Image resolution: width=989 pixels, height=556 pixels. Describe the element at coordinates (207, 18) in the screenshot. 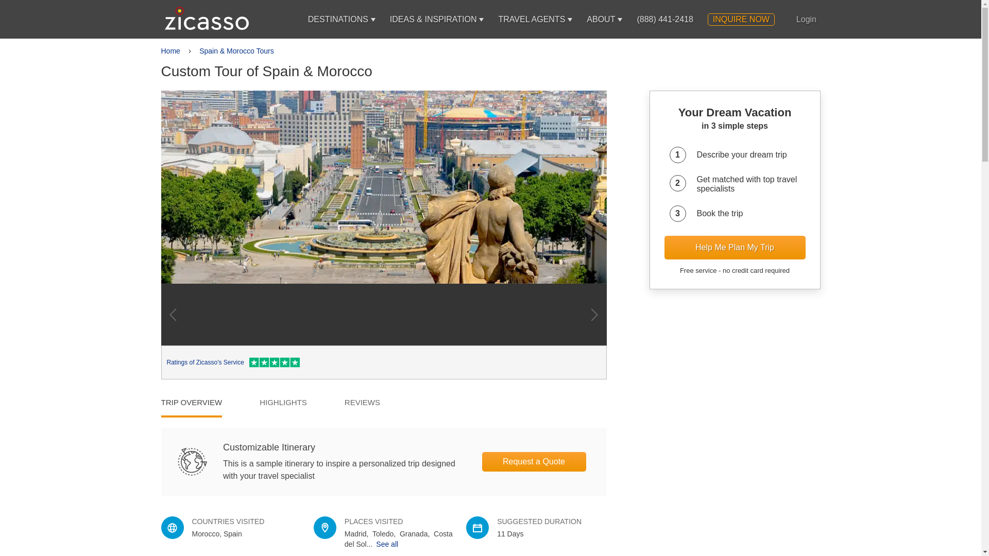

I see `Zicasso Logo` at that location.